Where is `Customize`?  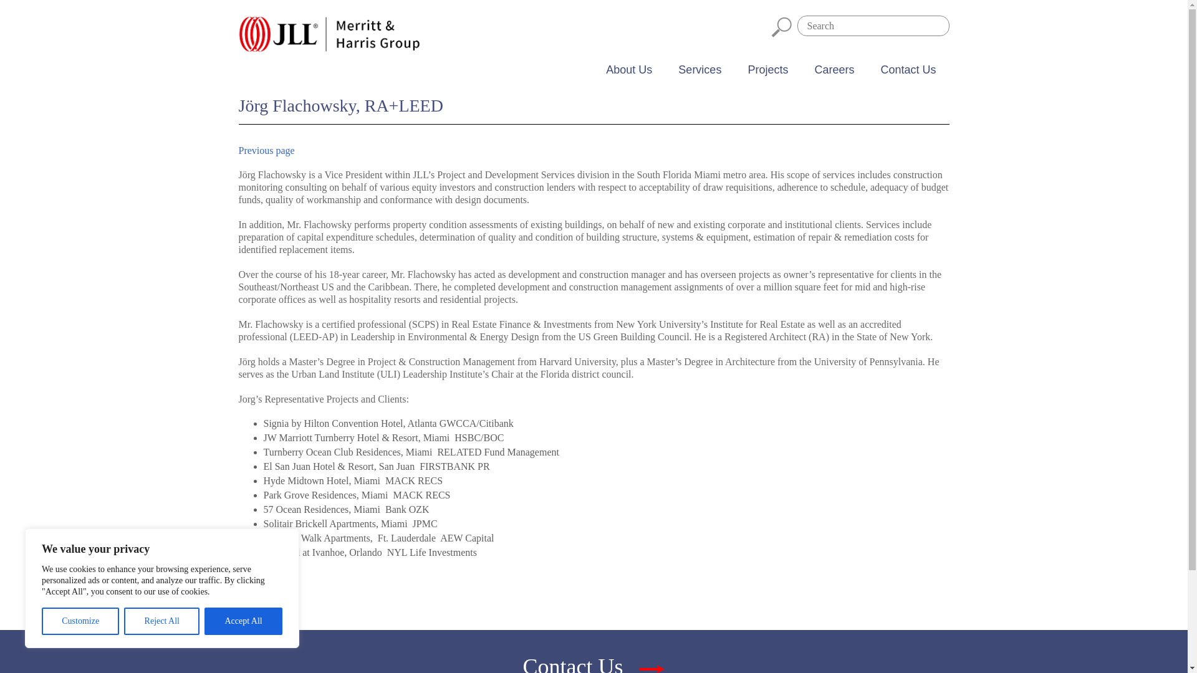 Customize is located at coordinates (80, 621).